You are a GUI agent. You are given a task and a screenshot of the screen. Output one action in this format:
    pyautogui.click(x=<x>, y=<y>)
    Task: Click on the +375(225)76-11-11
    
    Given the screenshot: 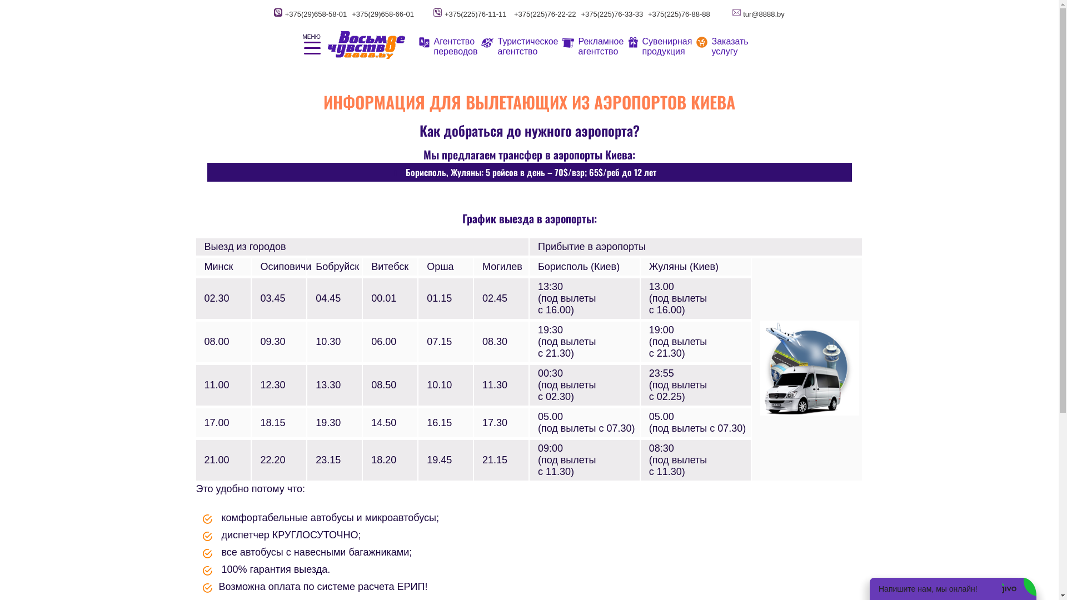 What is the action you would take?
    pyautogui.click(x=476, y=14)
    